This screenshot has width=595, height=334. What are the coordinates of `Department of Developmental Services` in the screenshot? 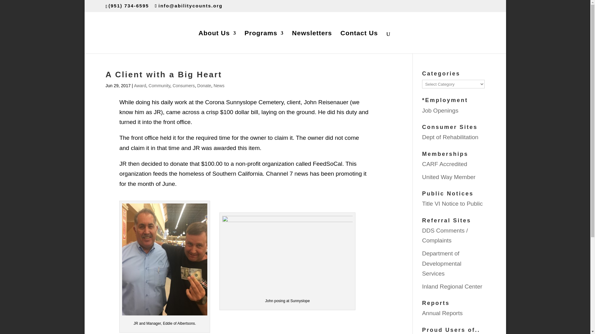 It's located at (442, 263).